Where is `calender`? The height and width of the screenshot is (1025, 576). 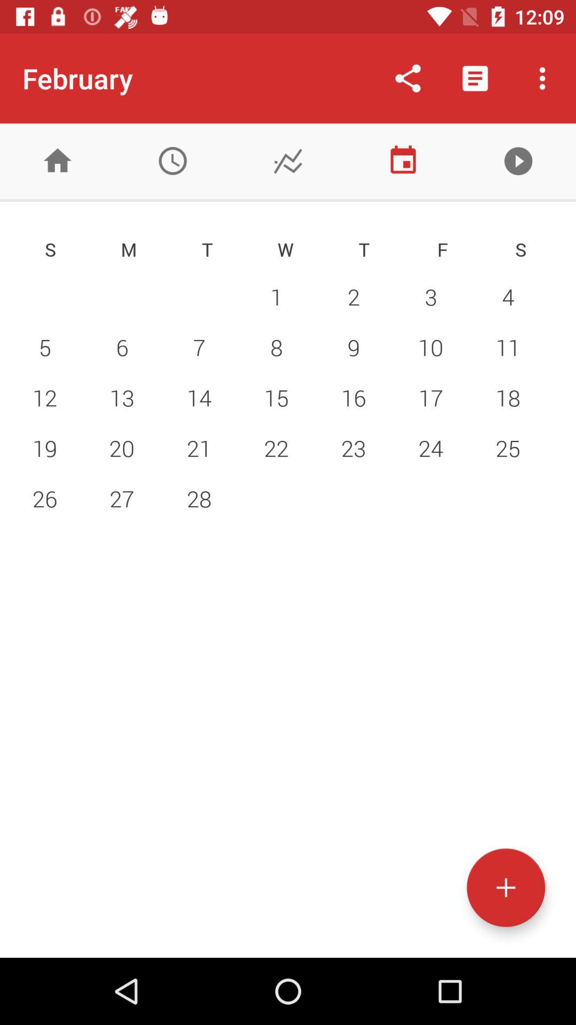
calender is located at coordinates (403, 161).